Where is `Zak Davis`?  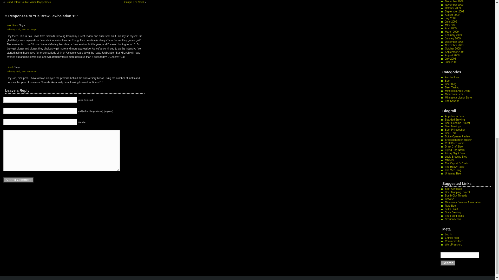
Zak Davis is located at coordinates (12, 25).